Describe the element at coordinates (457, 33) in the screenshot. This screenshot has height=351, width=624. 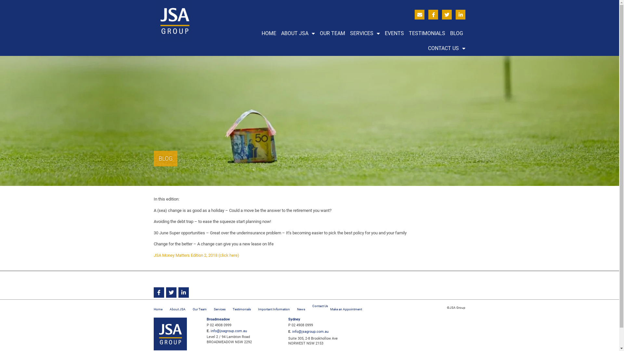
I see `BLOG` at that location.